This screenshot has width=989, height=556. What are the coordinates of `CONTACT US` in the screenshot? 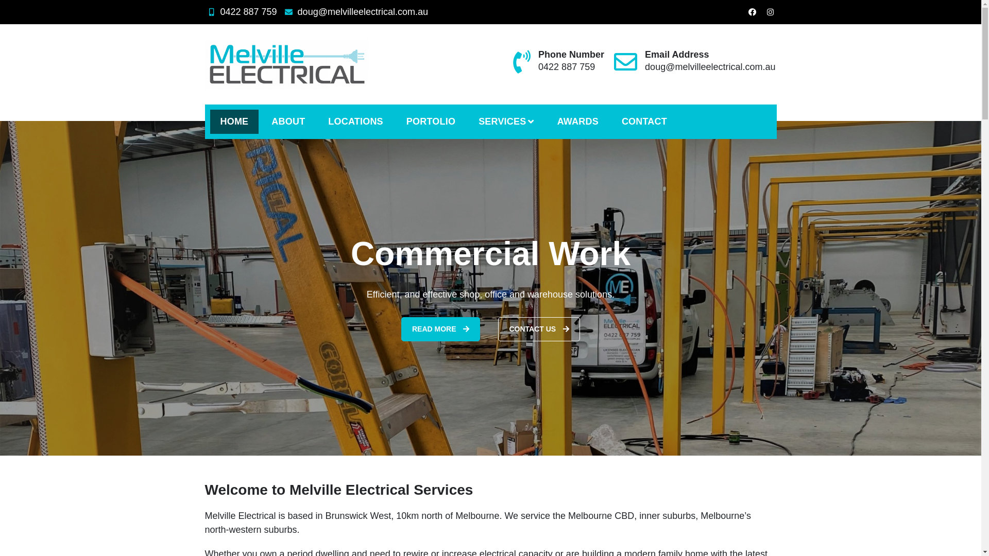 It's located at (541, 329).